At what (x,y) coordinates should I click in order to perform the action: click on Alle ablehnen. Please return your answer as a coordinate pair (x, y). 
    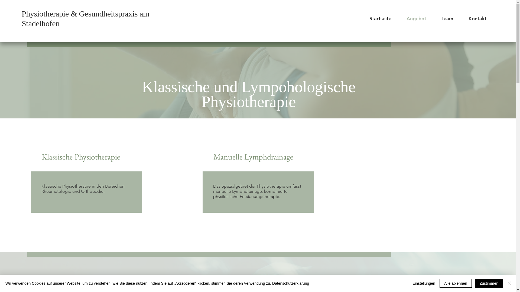
    Looking at the image, I should click on (456, 283).